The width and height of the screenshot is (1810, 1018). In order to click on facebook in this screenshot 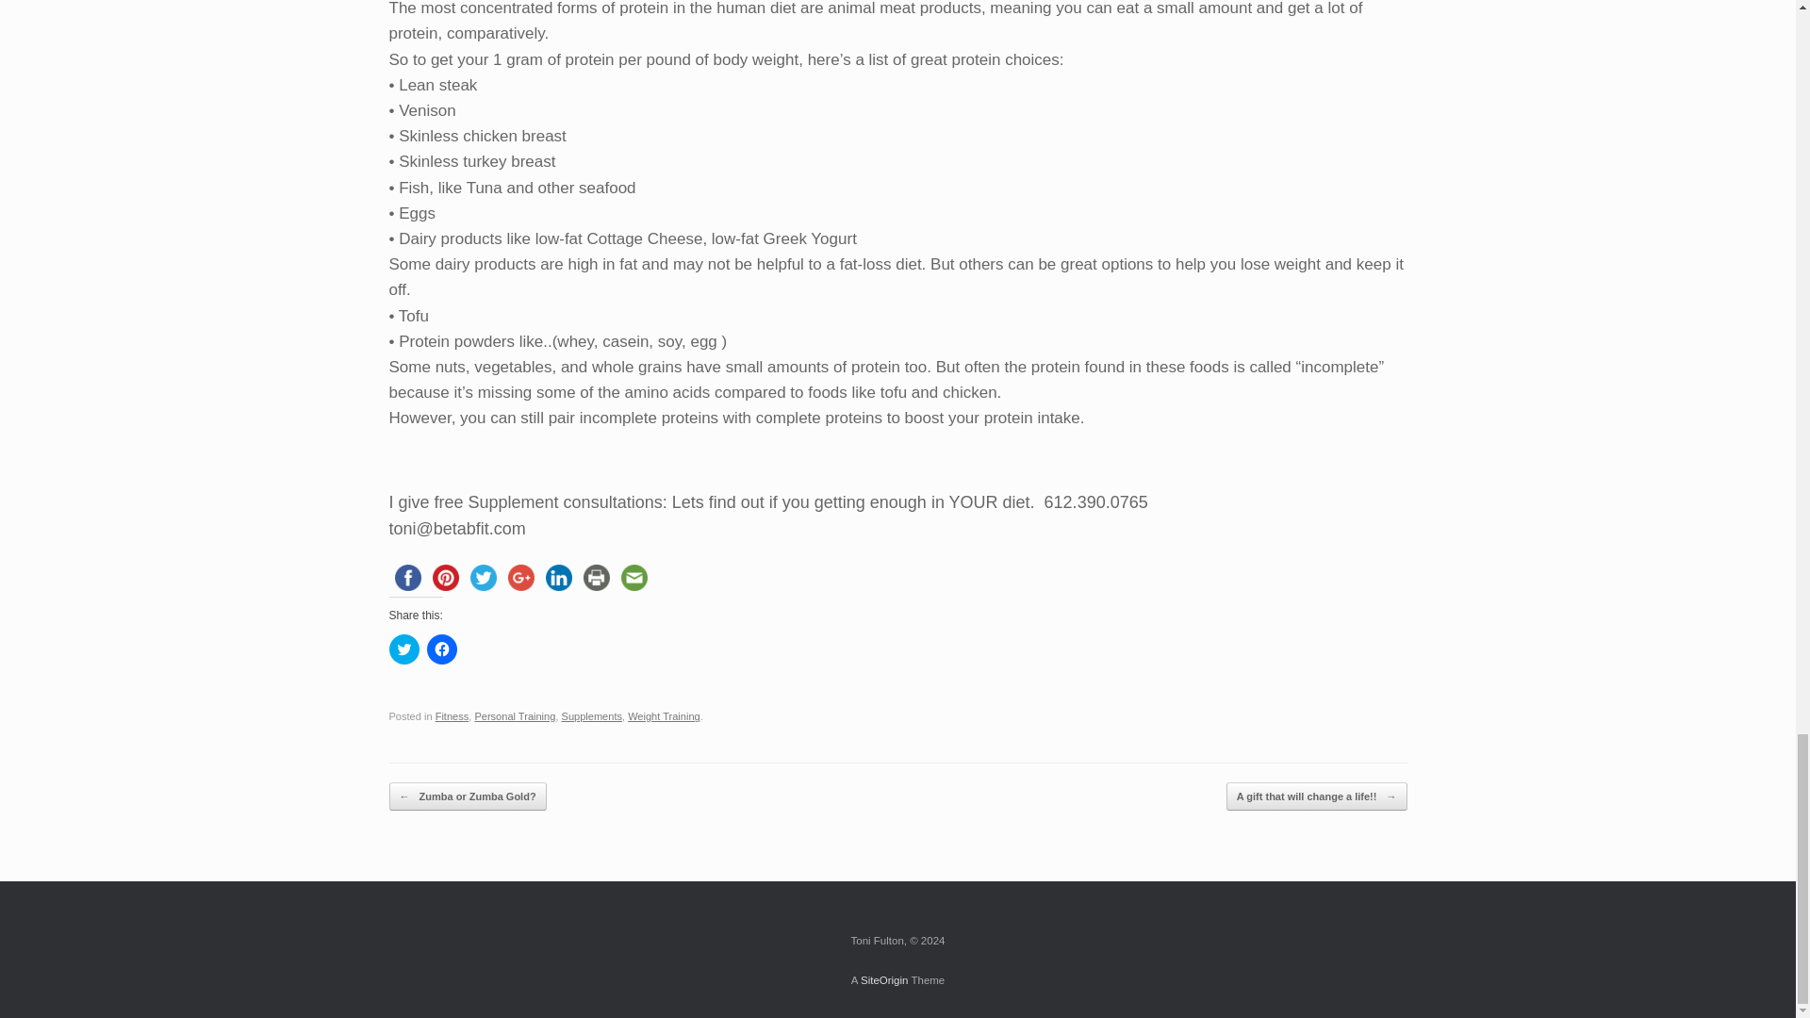, I will do `click(407, 577)`.